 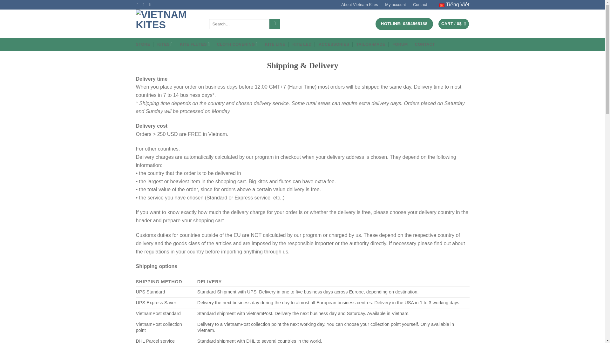 What do you see at coordinates (302, 44) in the screenshot?
I see `KITE LED` at bounding box center [302, 44].